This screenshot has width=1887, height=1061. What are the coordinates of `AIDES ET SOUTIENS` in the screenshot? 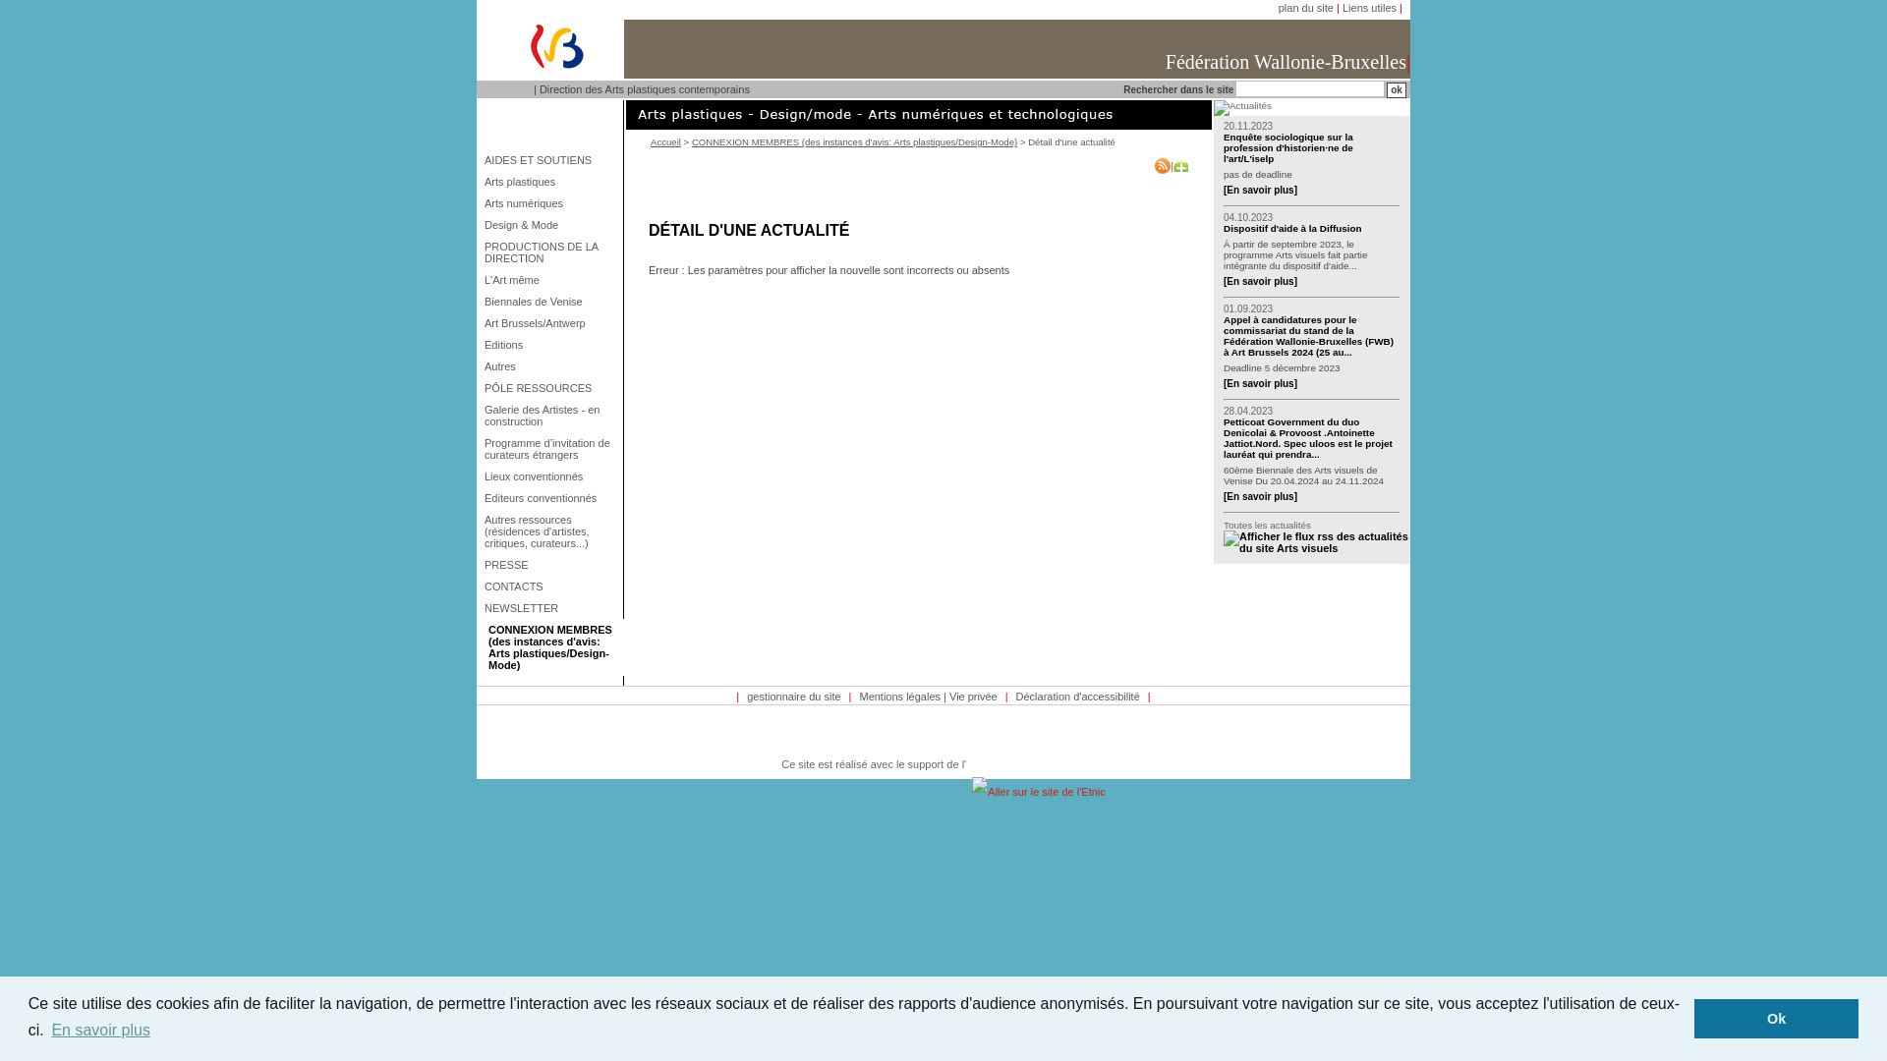 It's located at (550, 160).